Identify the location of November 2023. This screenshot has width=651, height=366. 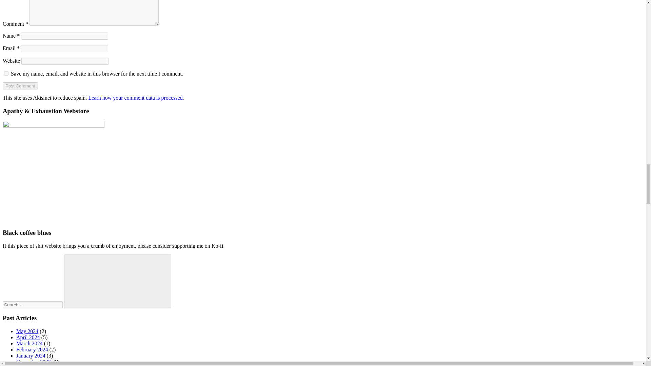
(34, 365).